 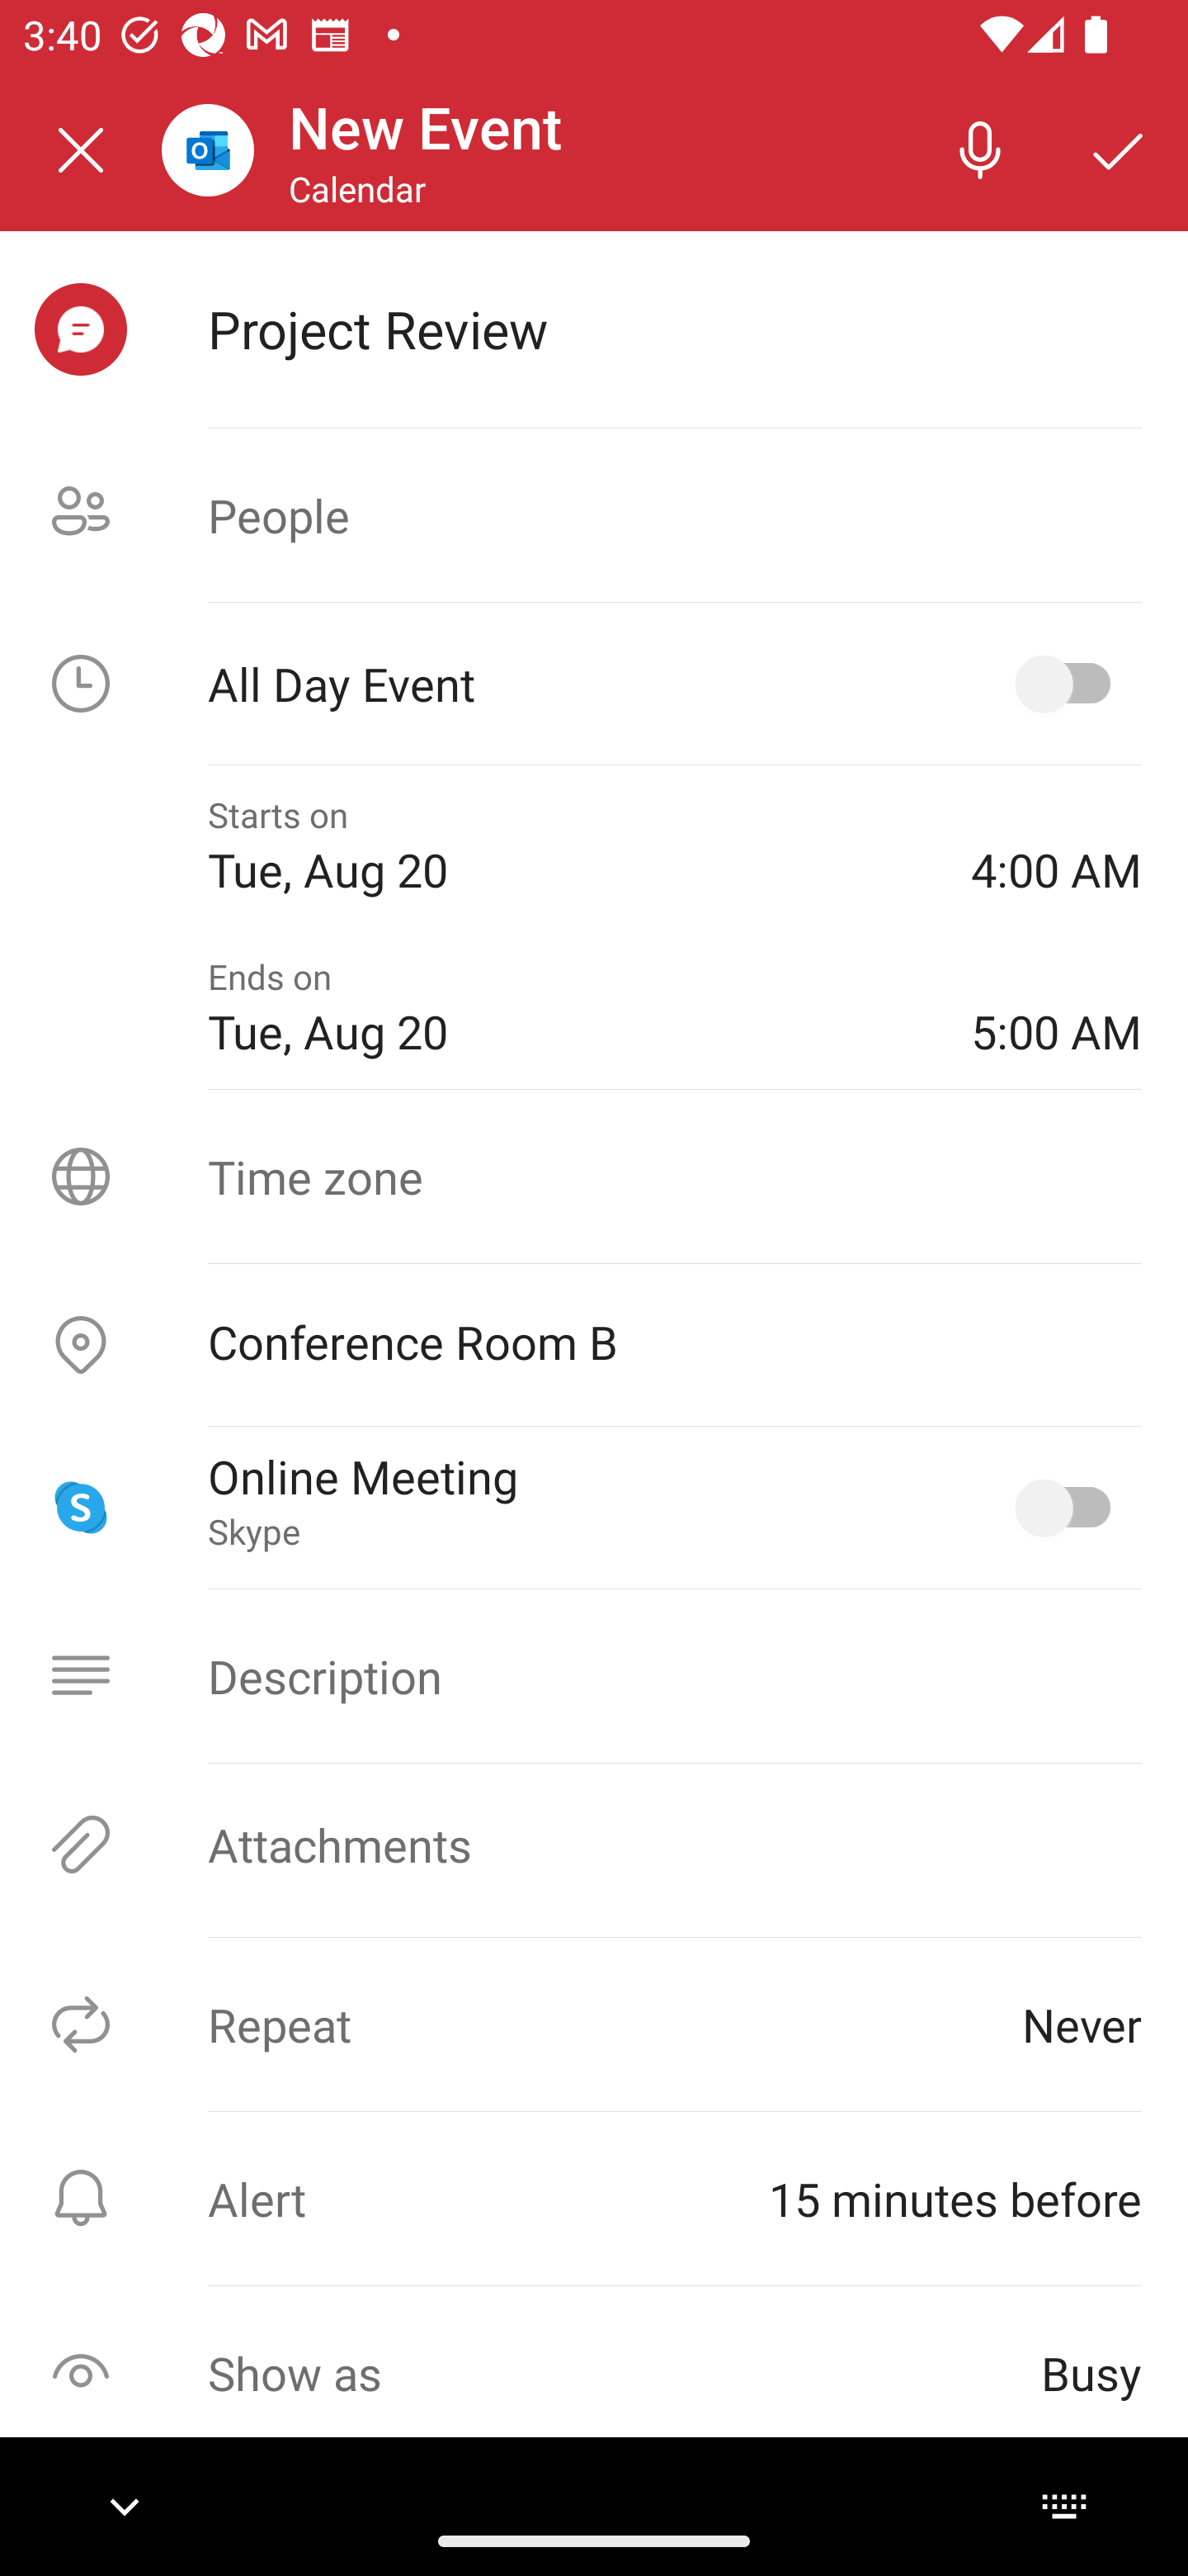 What do you see at coordinates (594, 684) in the screenshot?
I see `All Day Event` at bounding box center [594, 684].